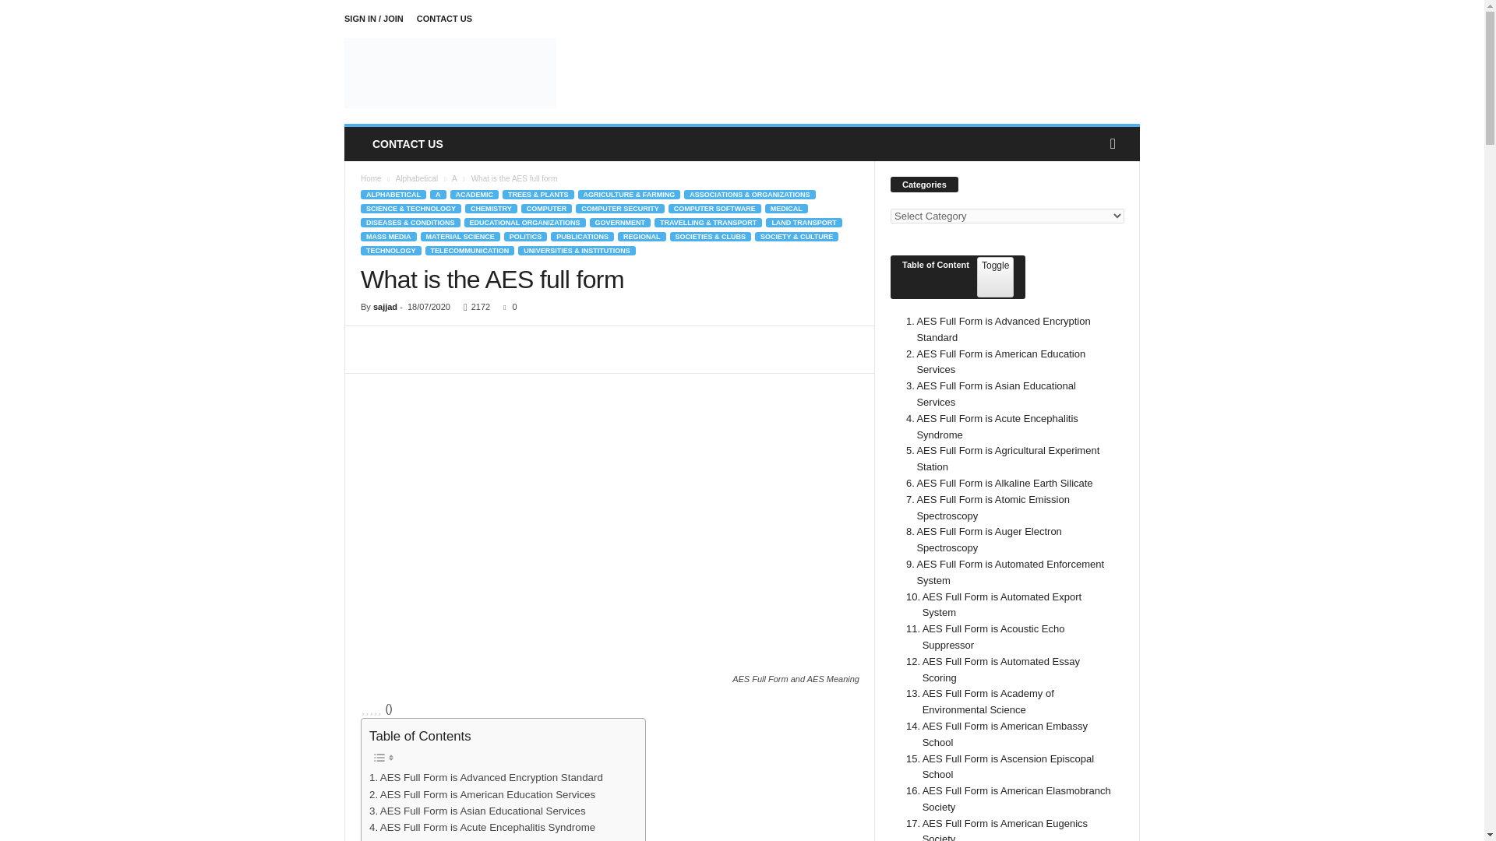 The image size is (1496, 841). Describe the element at coordinates (417, 178) in the screenshot. I see `Alphabetical` at that location.